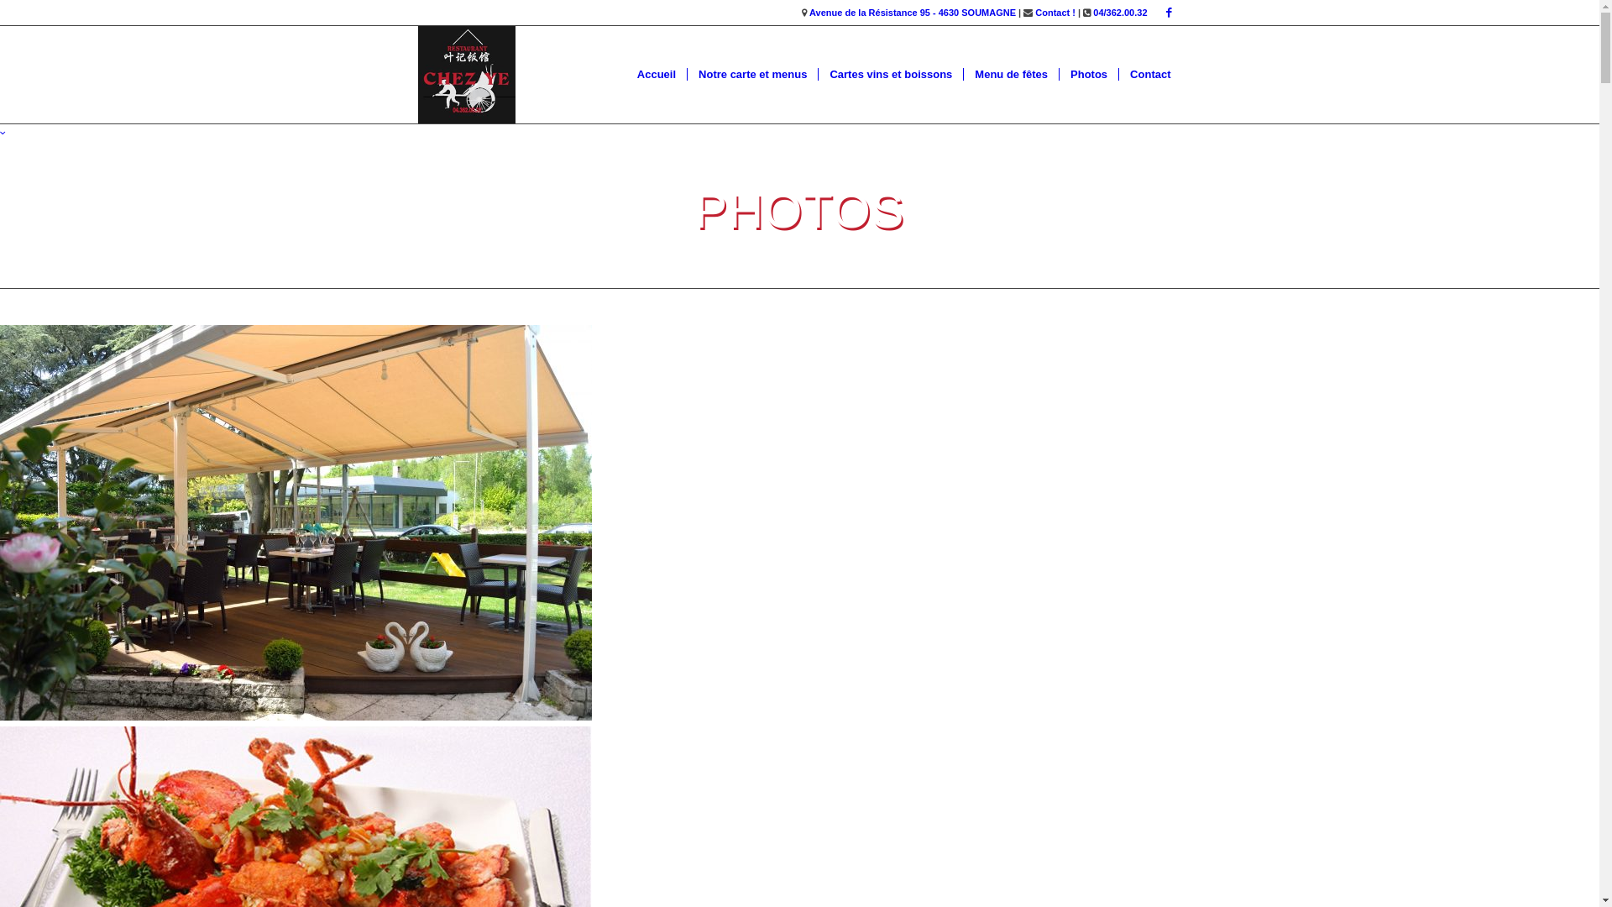 The image size is (1612, 907). I want to click on dsc_6612, so click(799, 316).